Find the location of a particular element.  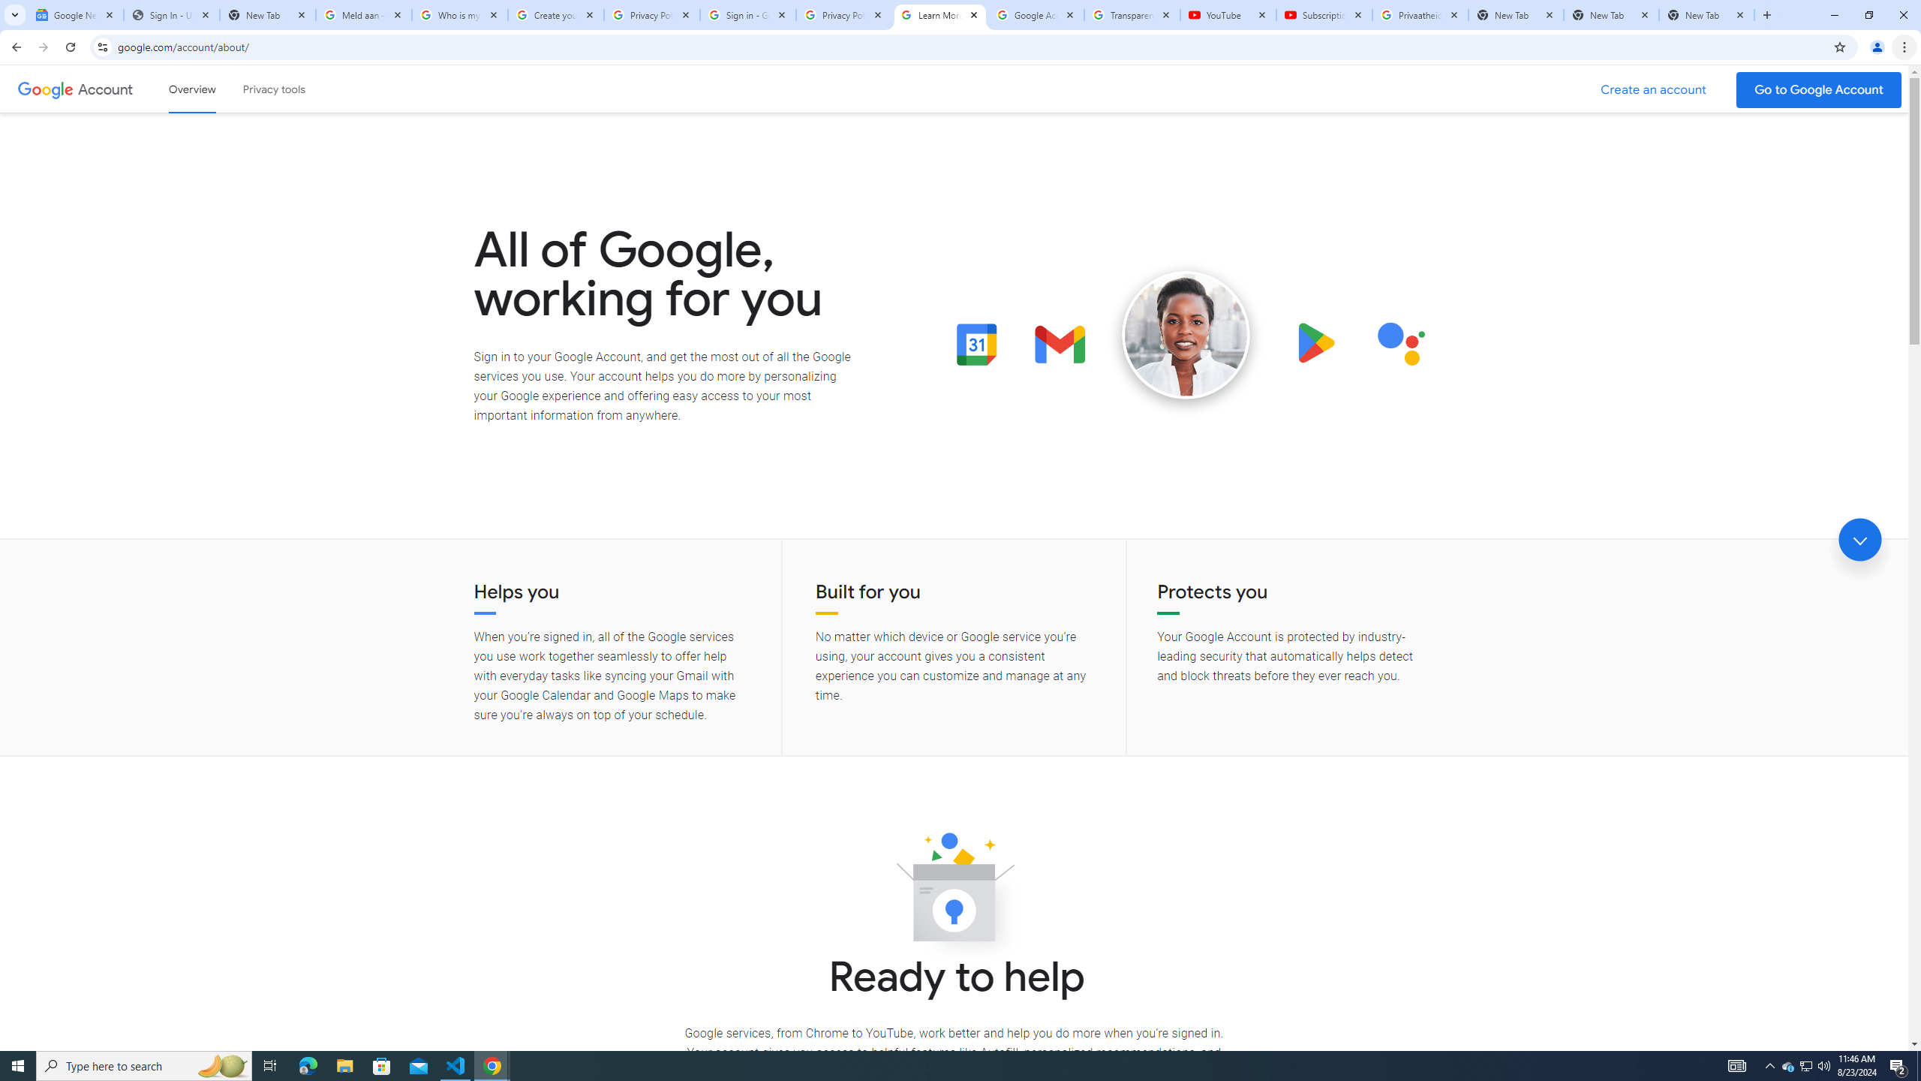

Ready to help is located at coordinates (954, 892).